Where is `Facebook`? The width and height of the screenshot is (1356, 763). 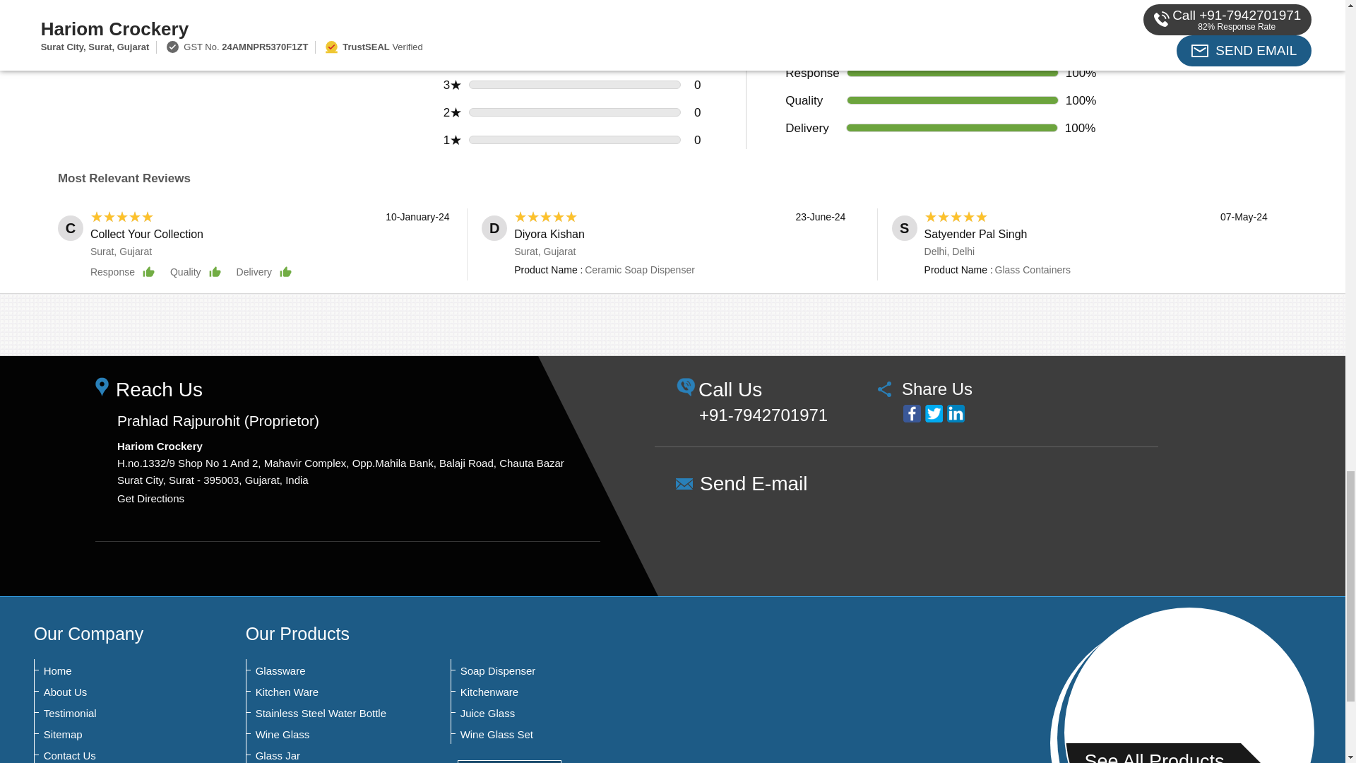 Facebook is located at coordinates (911, 414).